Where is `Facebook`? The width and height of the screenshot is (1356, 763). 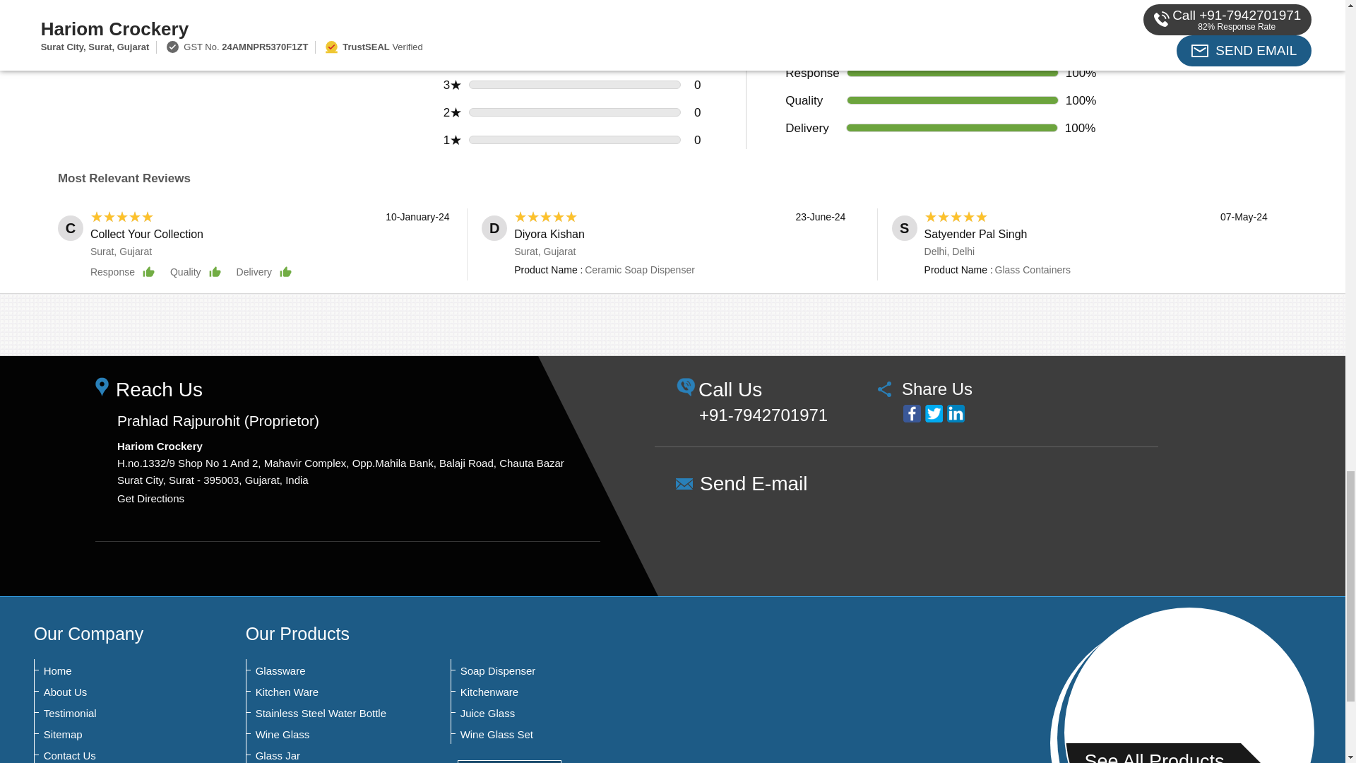 Facebook is located at coordinates (911, 414).